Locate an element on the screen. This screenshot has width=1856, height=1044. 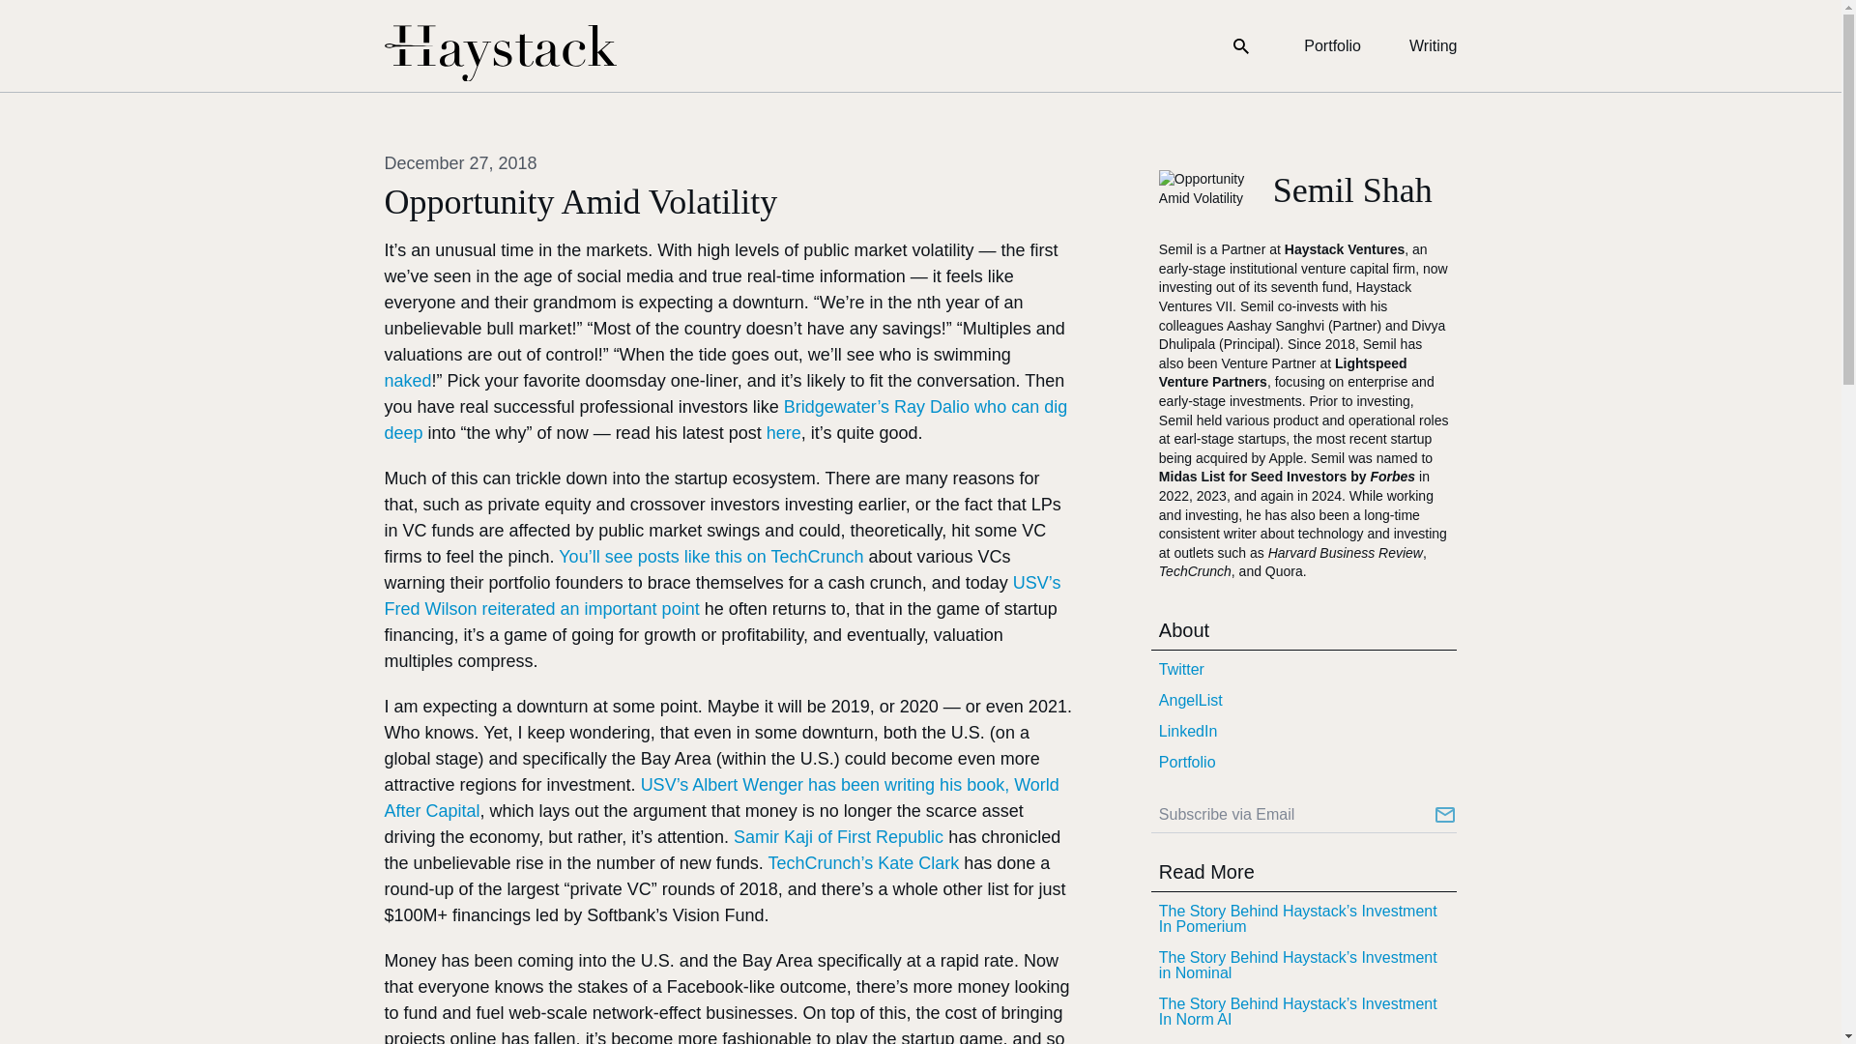
Writing is located at coordinates (1433, 46).